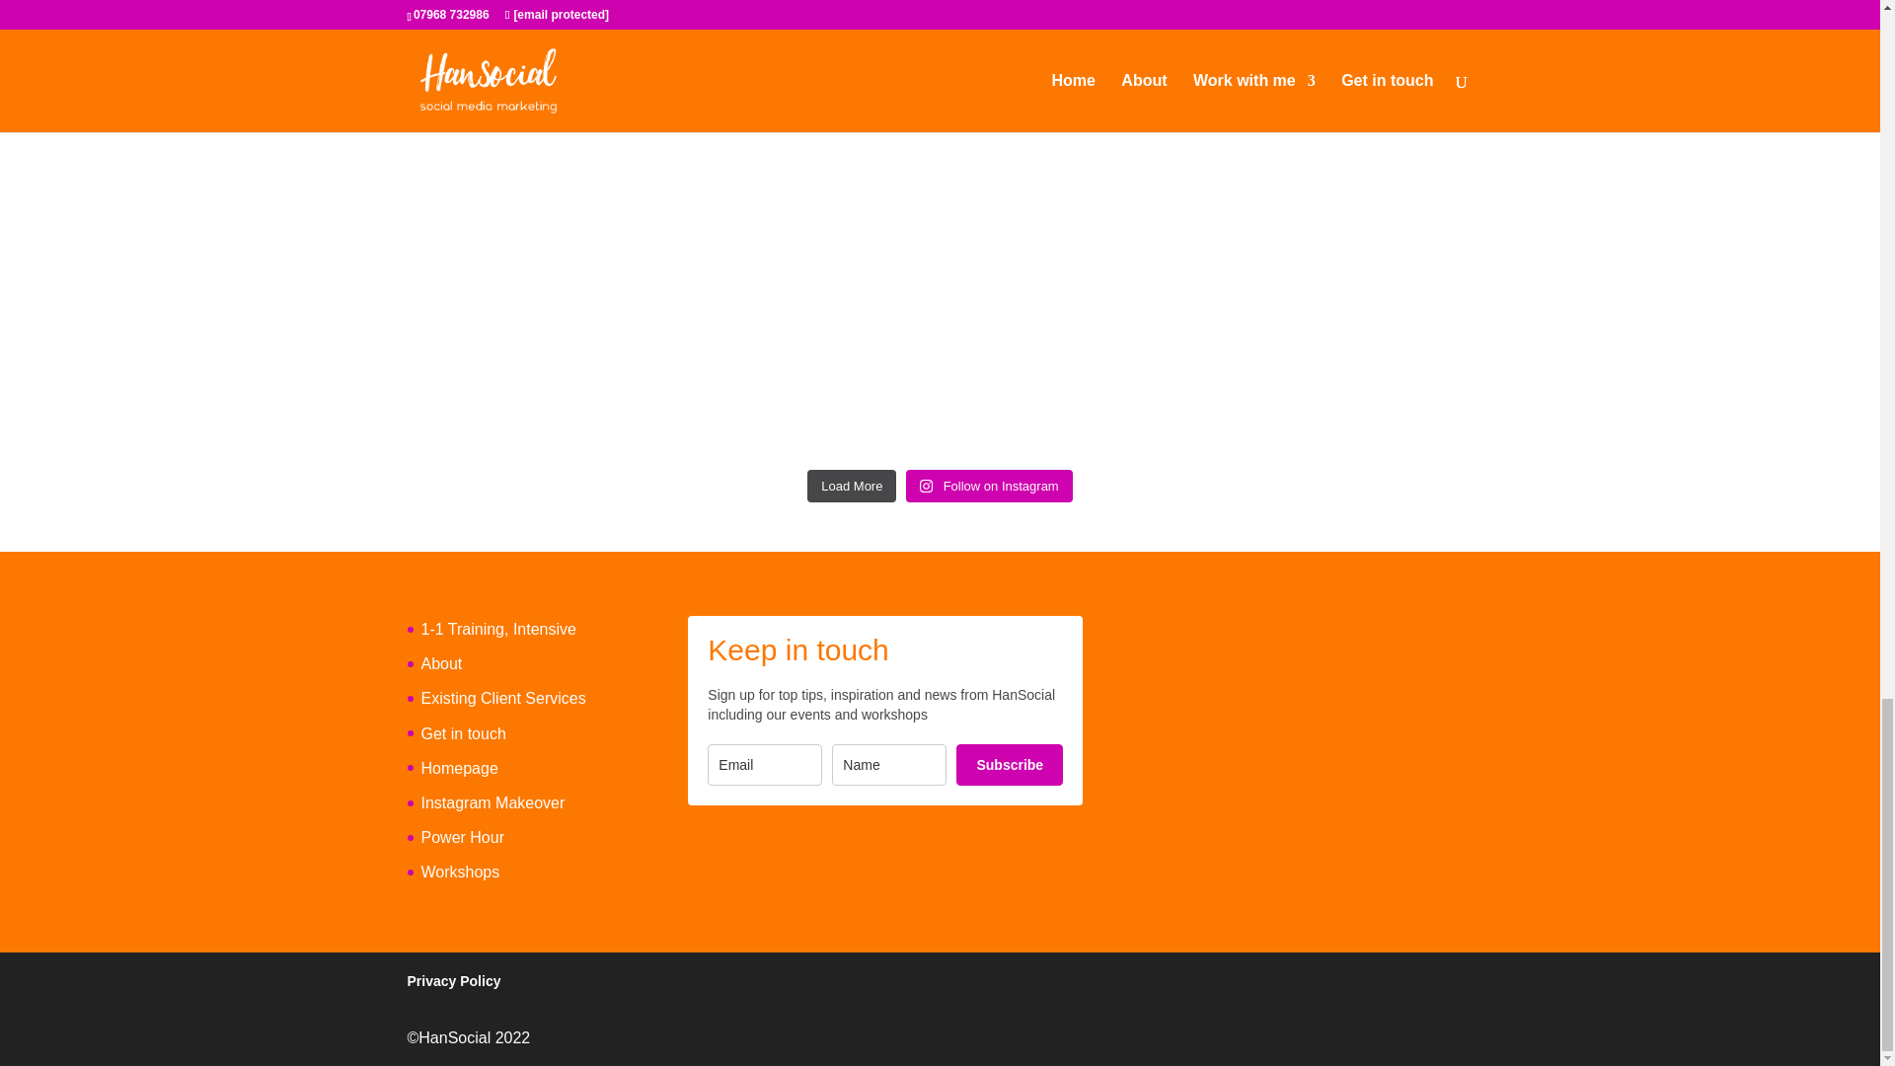 The height and width of the screenshot is (1066, 1895). What do you see at coordinates (851, 486) in the screenshot?
I see `Load More` at bounding box center [851, 486].